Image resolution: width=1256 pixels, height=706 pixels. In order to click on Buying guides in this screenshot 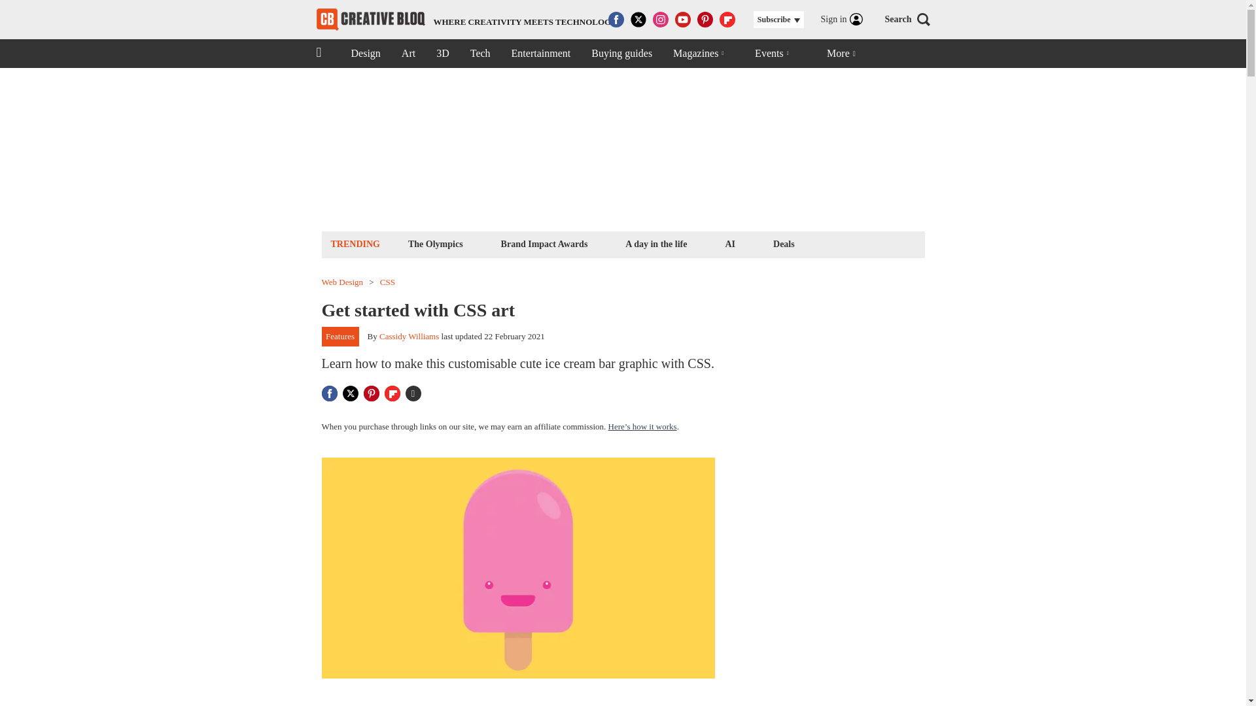, I will do `click(621, 54)`.